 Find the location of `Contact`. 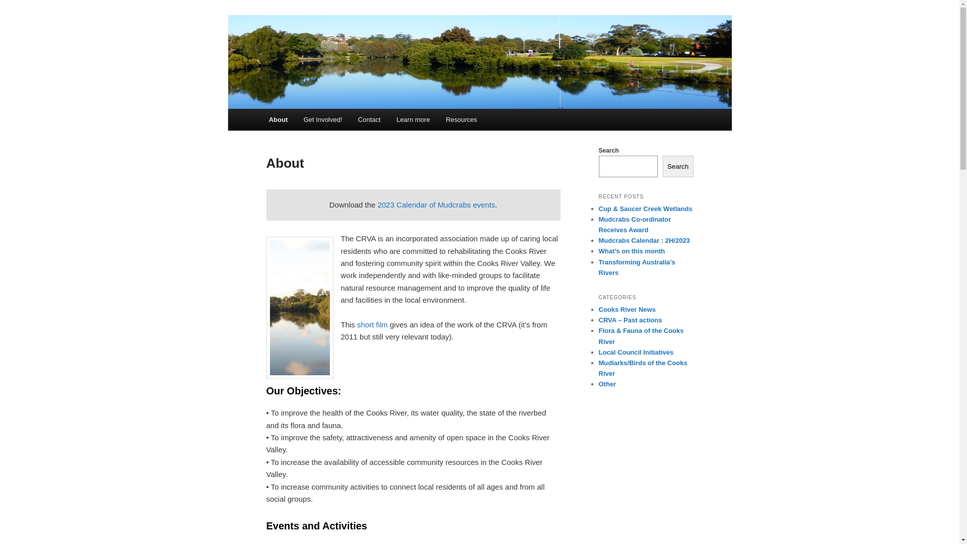

Contact is located at coordinates (369, 120).